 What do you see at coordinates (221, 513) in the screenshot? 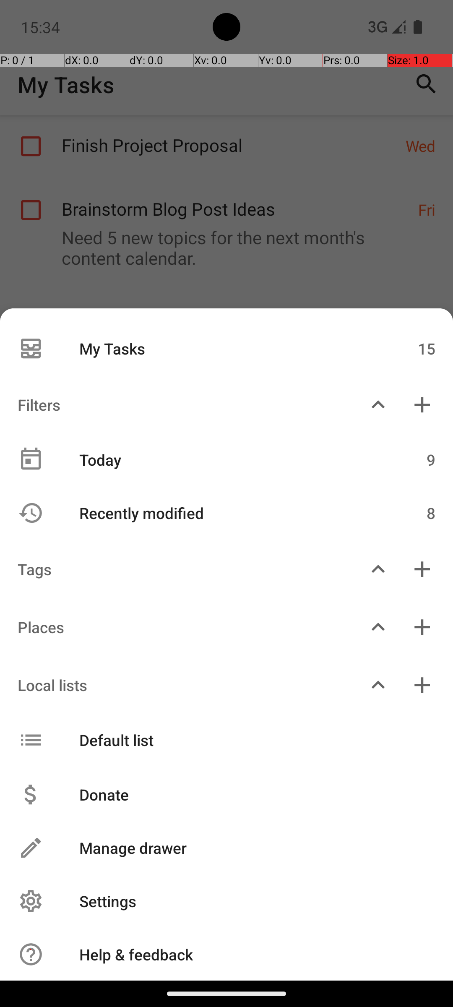
I see `Recently modified` at bounding box center [221, 513].